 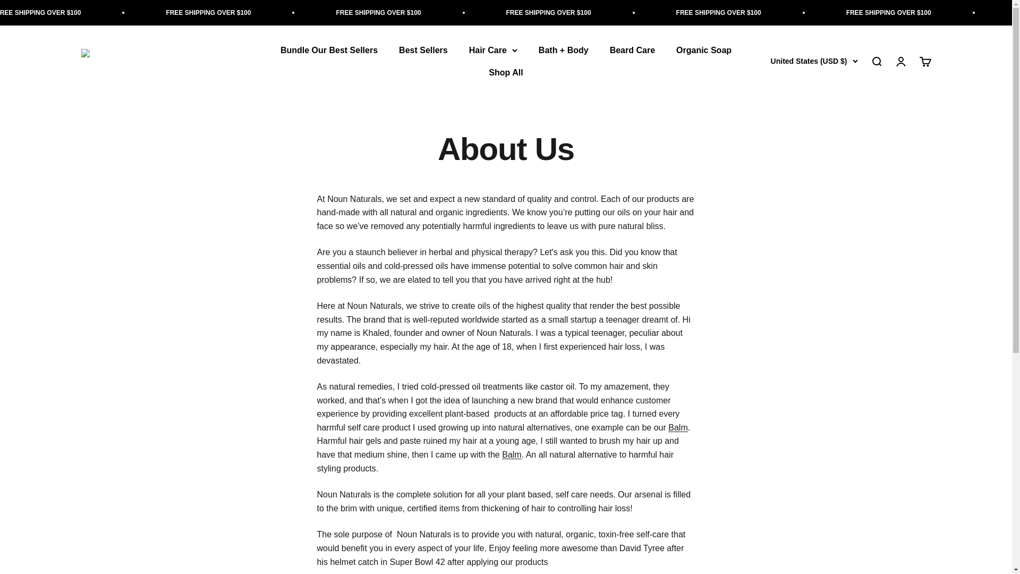 I want to click on Best Sellers, so click(x=423, y=50).